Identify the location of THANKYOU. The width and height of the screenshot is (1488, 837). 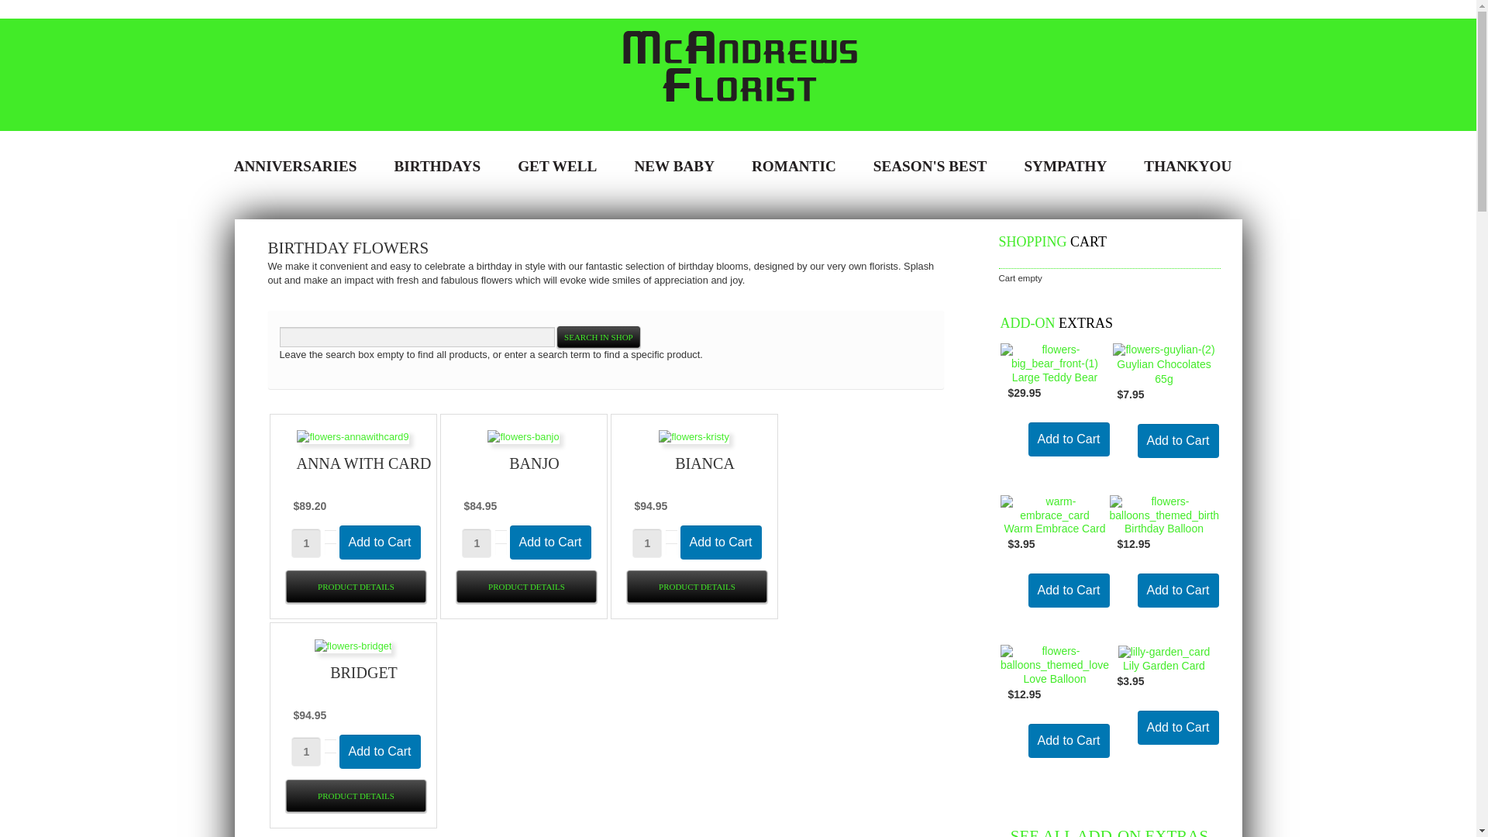
(1187, 166).